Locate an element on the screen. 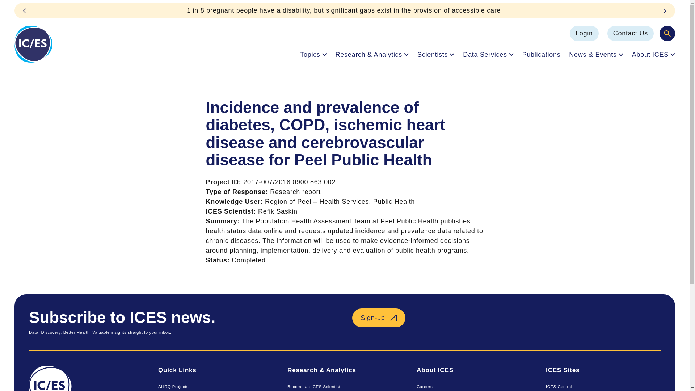 The image size is (695, 391). Login is located at coordinates (584, 33).